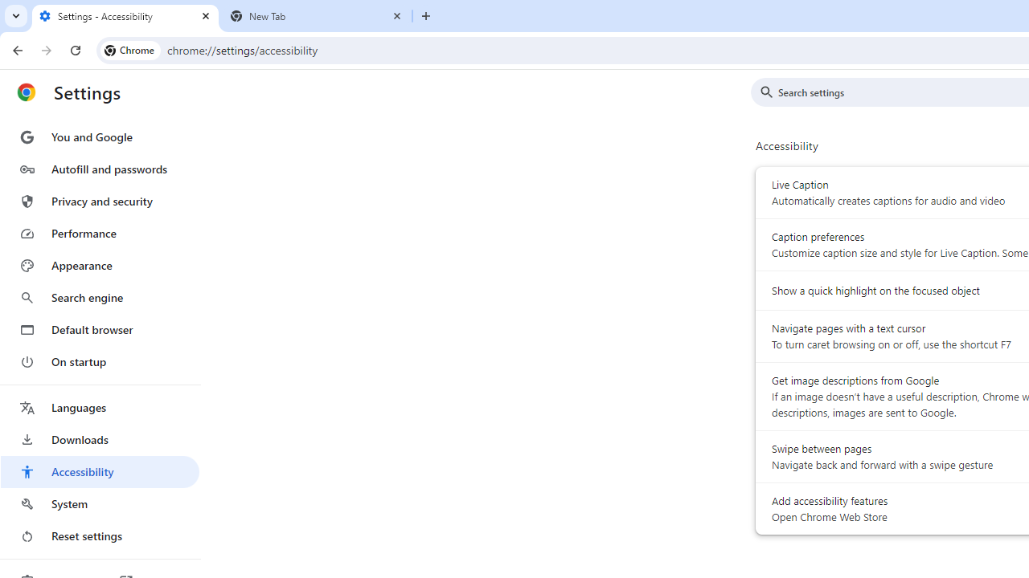 This screenshot has height=578, width=1029. I want to click on Appearance, so click(100, 266).